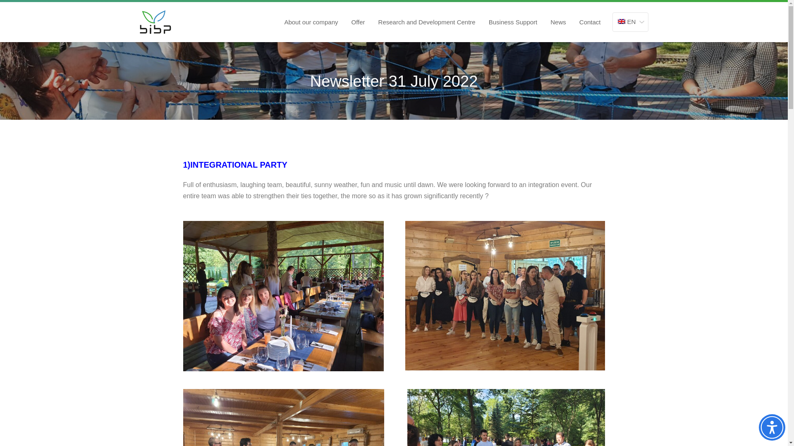 Image resolution: width=794 pixels, height=446 pixels. What do you see at coordinates (558, 14) in the screenshot?
I see `News` at bounding box center [558, 14].